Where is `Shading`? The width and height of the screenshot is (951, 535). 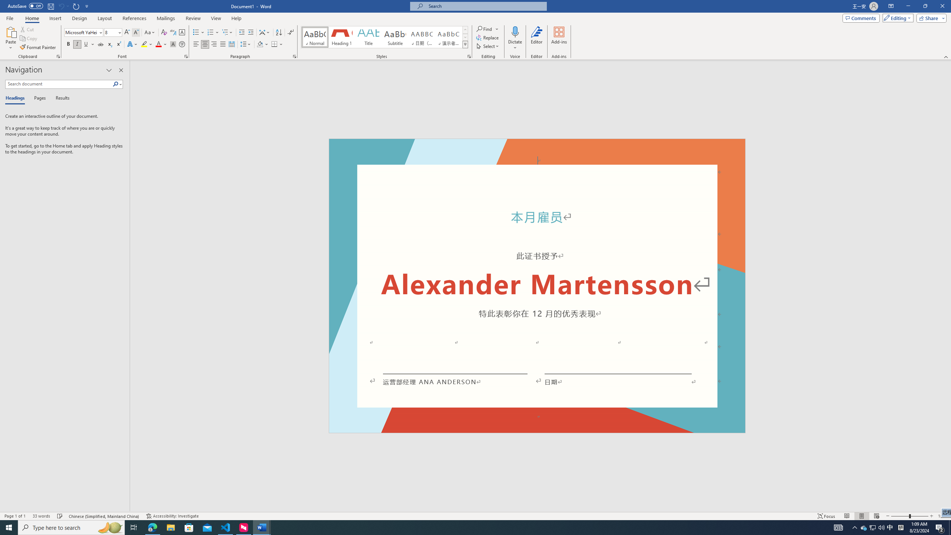 Shading is located at coordinates (263, 45).